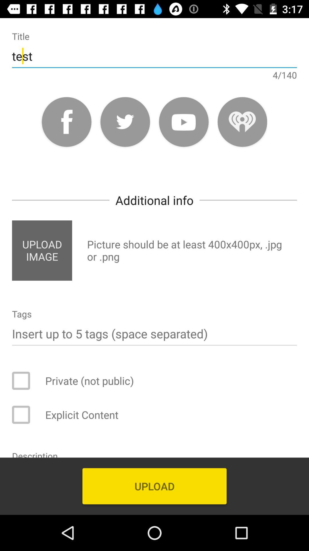 The height and width of the screenshot is (551, 309). I want to click on facebook link, so click(66, 122).